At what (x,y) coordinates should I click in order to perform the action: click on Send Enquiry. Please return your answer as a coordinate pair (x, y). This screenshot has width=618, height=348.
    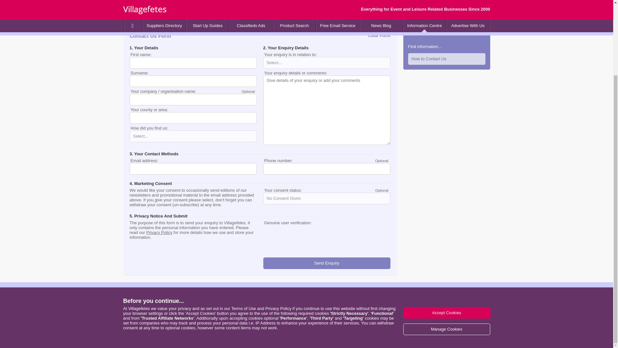
    Looking at the image, I should click on (327, 263).